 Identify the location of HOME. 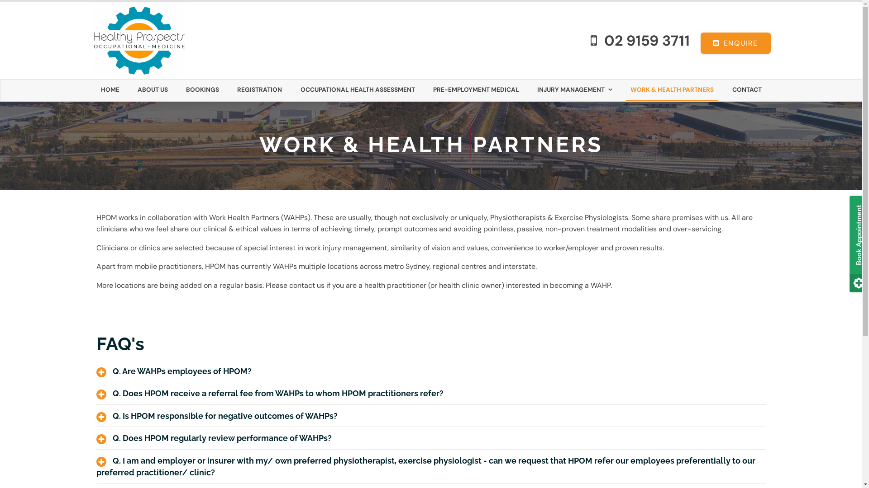
(110, 90).